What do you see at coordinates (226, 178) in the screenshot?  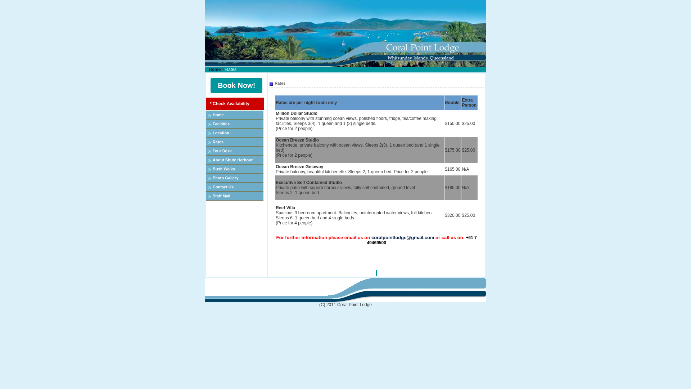 I see `Photo Gallery` at bounding box center [226, 178].